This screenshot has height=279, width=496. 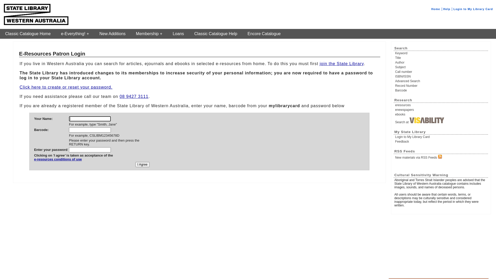 What do you see at coordinates (441, 114) in the screenshot?
I see `ebooks` at bounding box center [441, 114].